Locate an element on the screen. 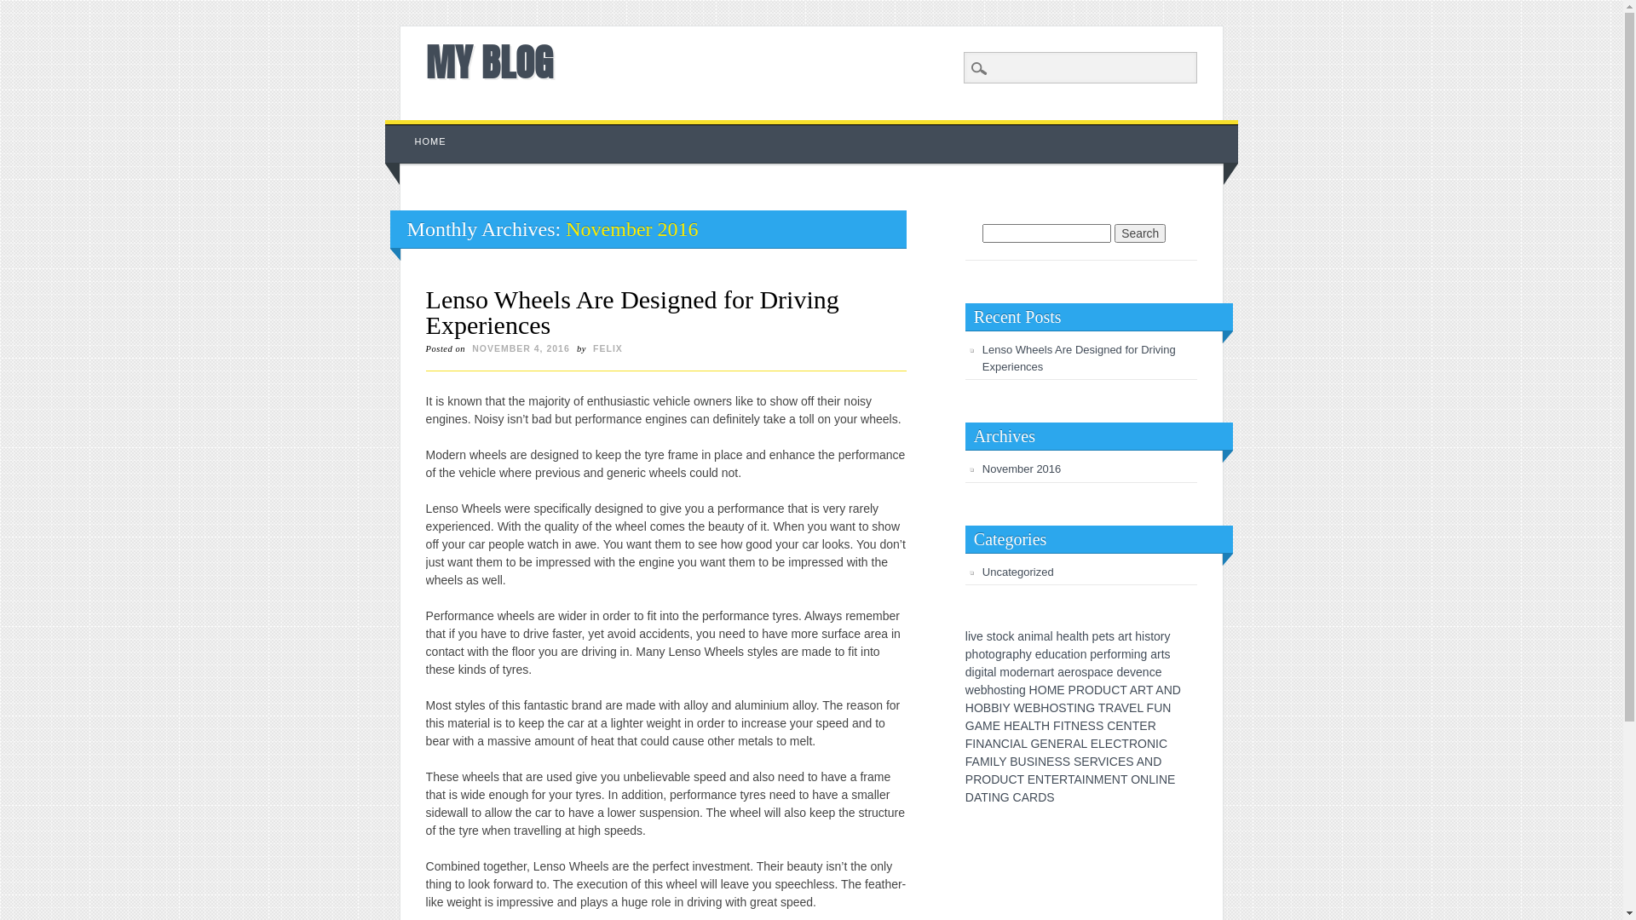  E is located at coordinates (1029, 708).